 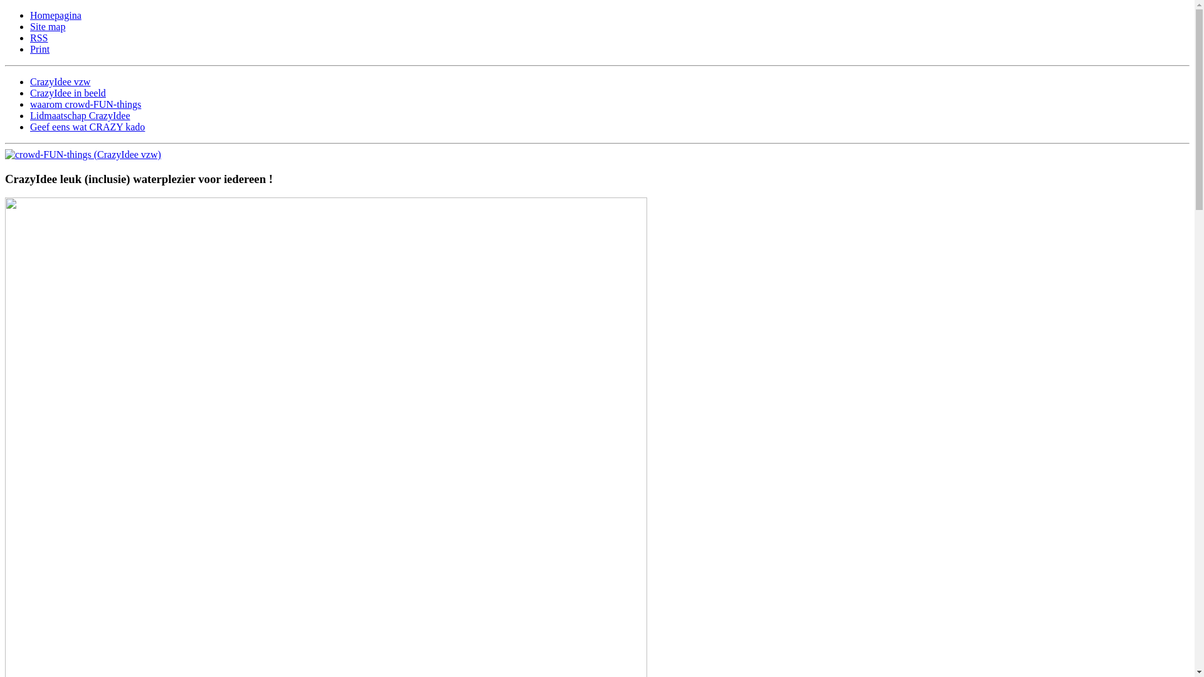 I want to click on Geef eens wat CRAZY kado, so click(x=88, y=127).